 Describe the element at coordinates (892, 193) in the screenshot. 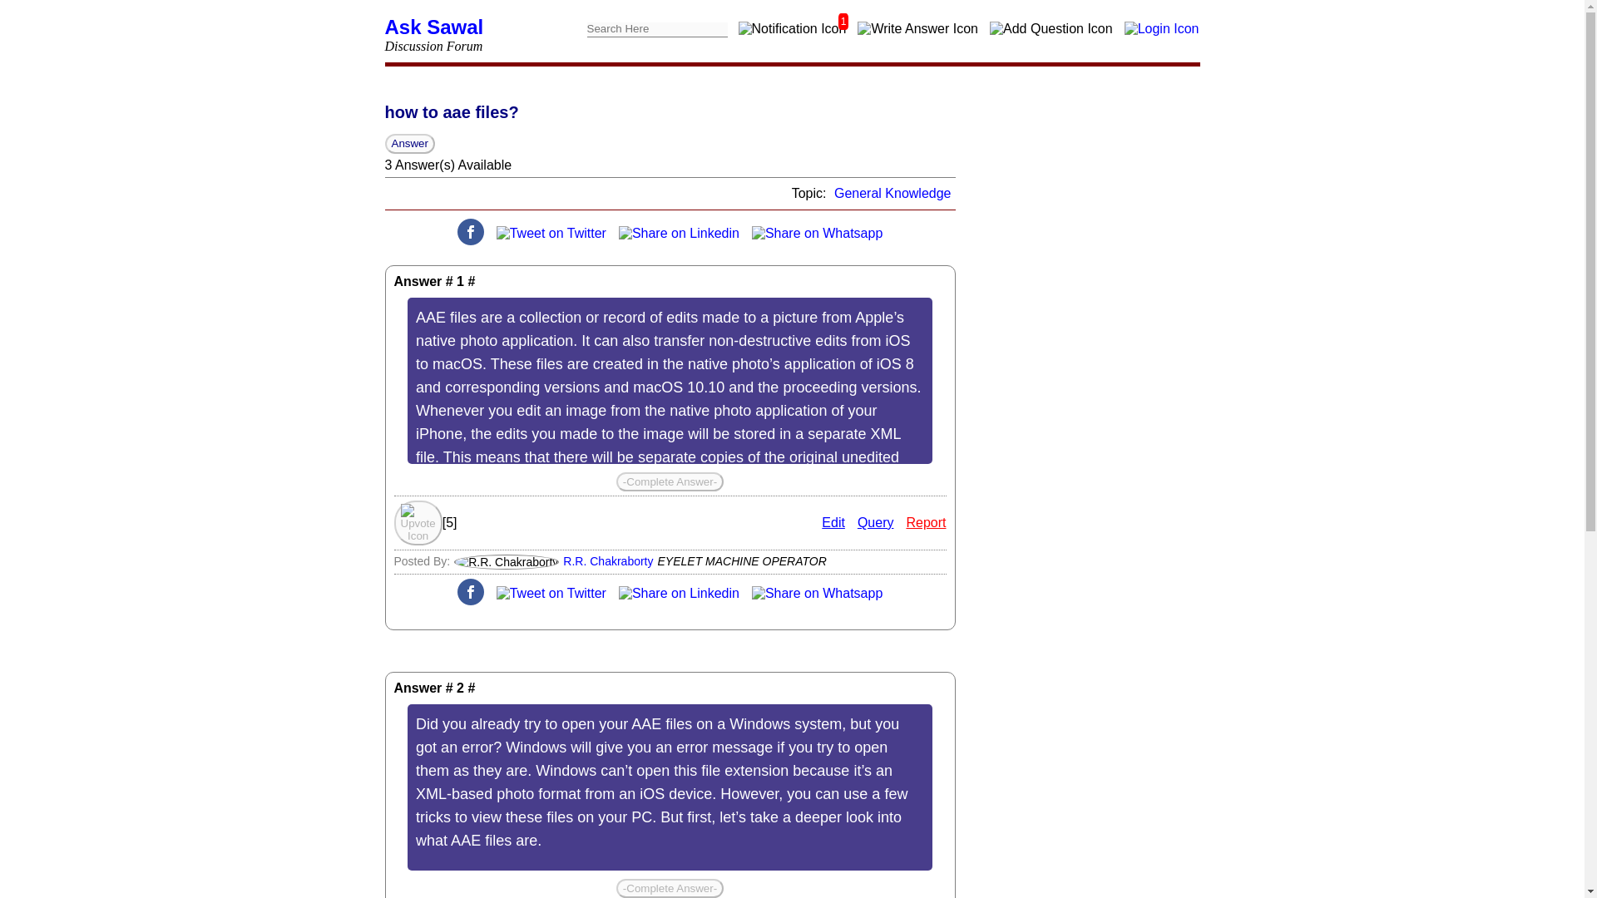

I see `General Knowledge` at that location.